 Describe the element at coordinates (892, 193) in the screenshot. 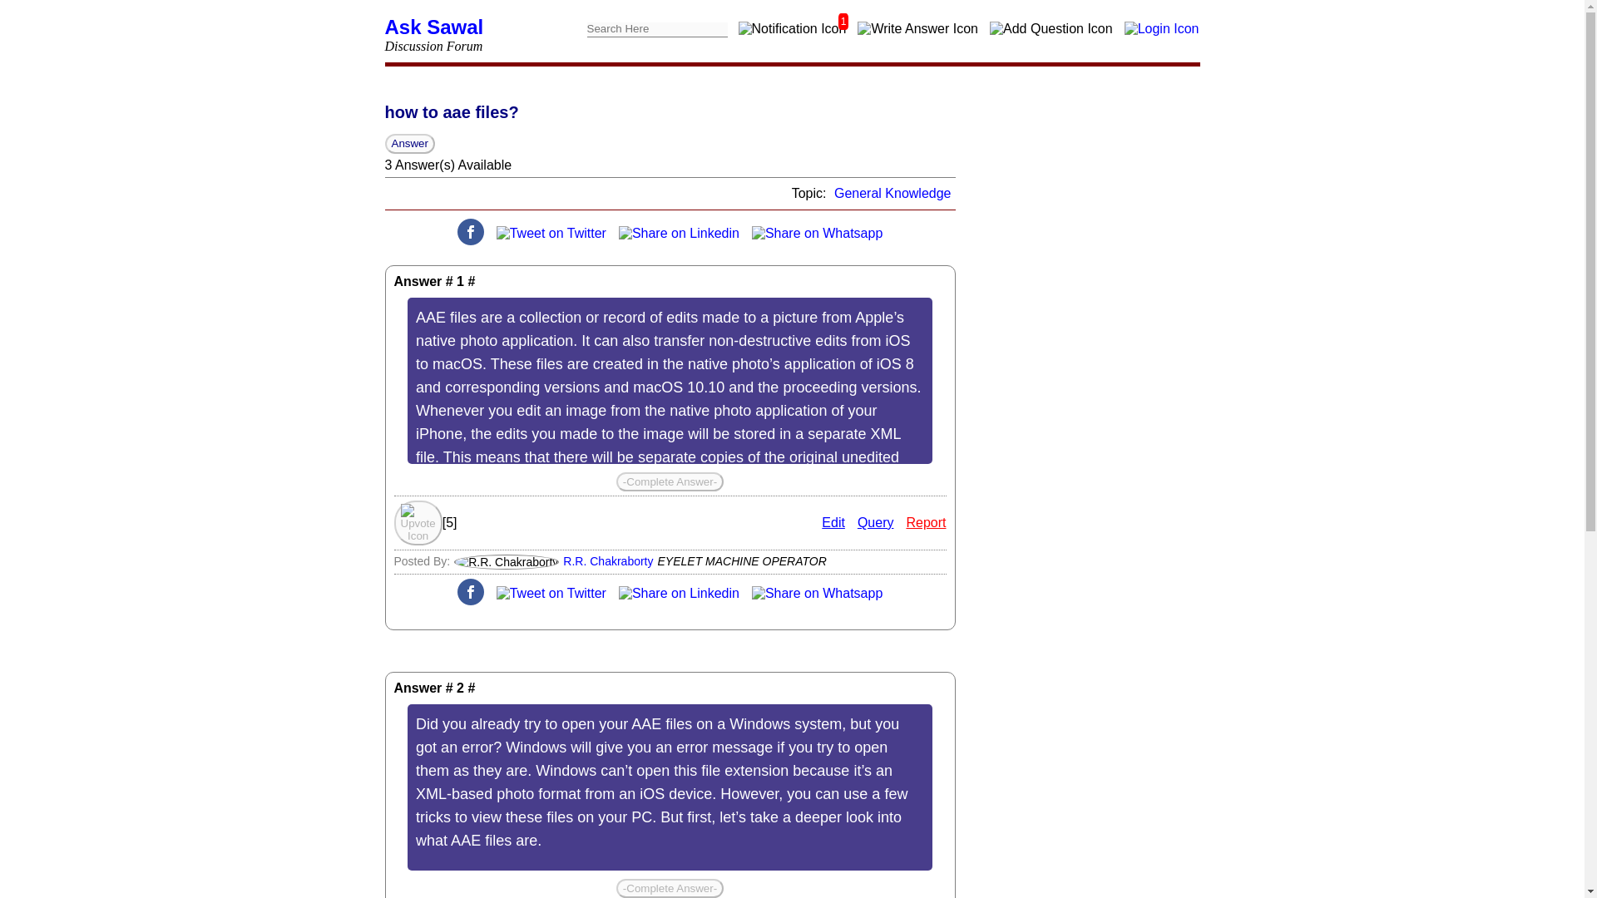

I see `General Knowledge` at that location.